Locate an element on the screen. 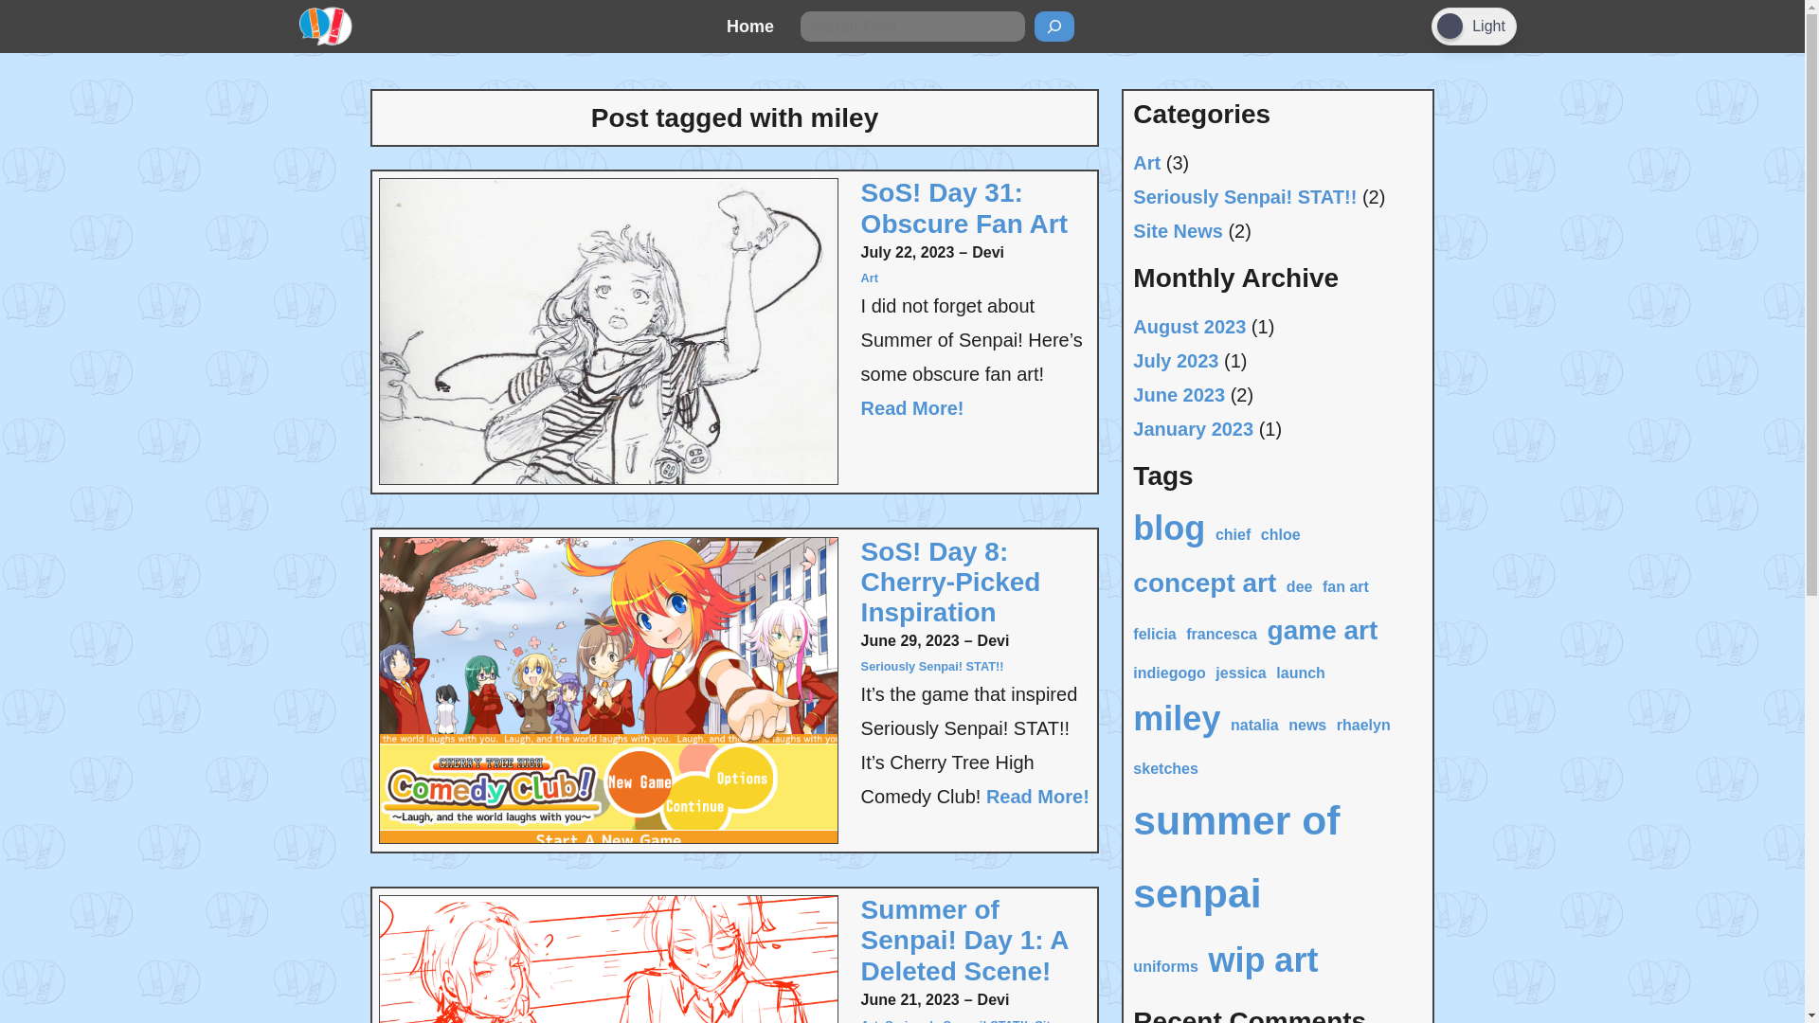  Site News is located at coordinates (1178, 231).